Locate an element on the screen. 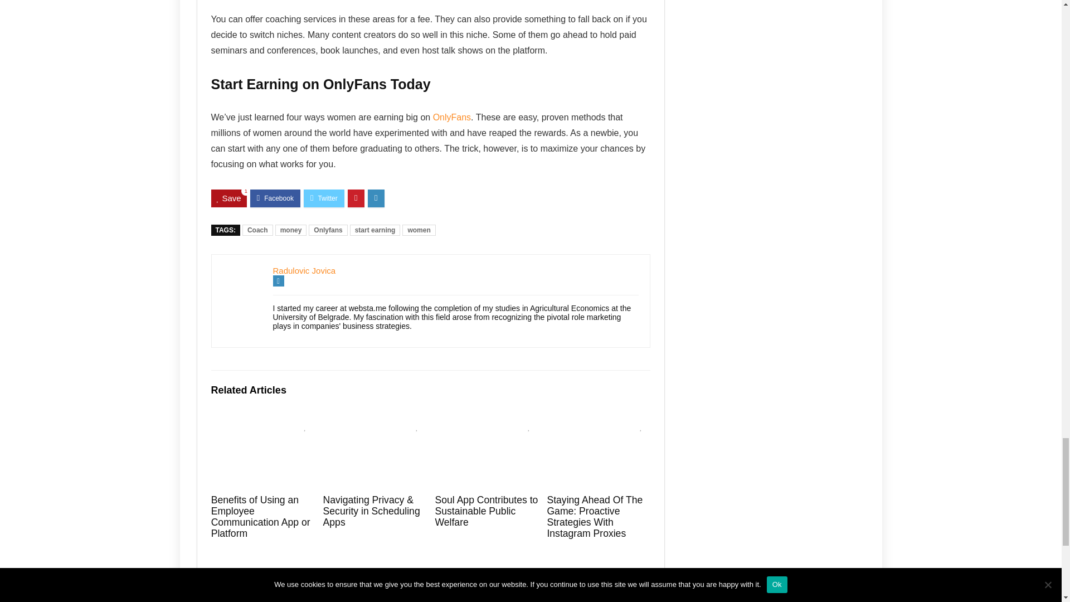  Radulovic Jovica is located at coordinates (304, 270).